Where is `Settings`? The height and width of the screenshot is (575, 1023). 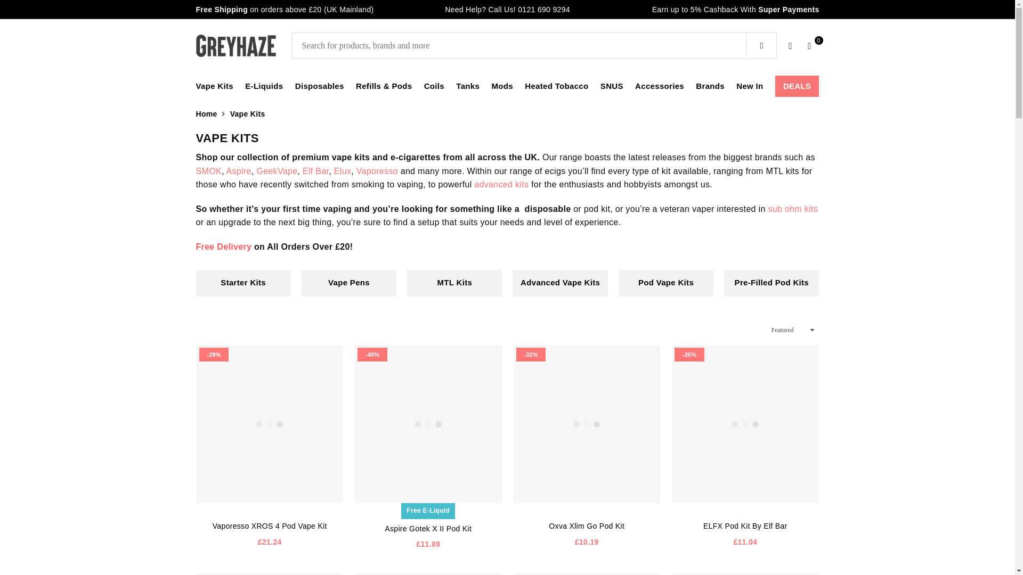 Settings is located at coordinates (791, 46).